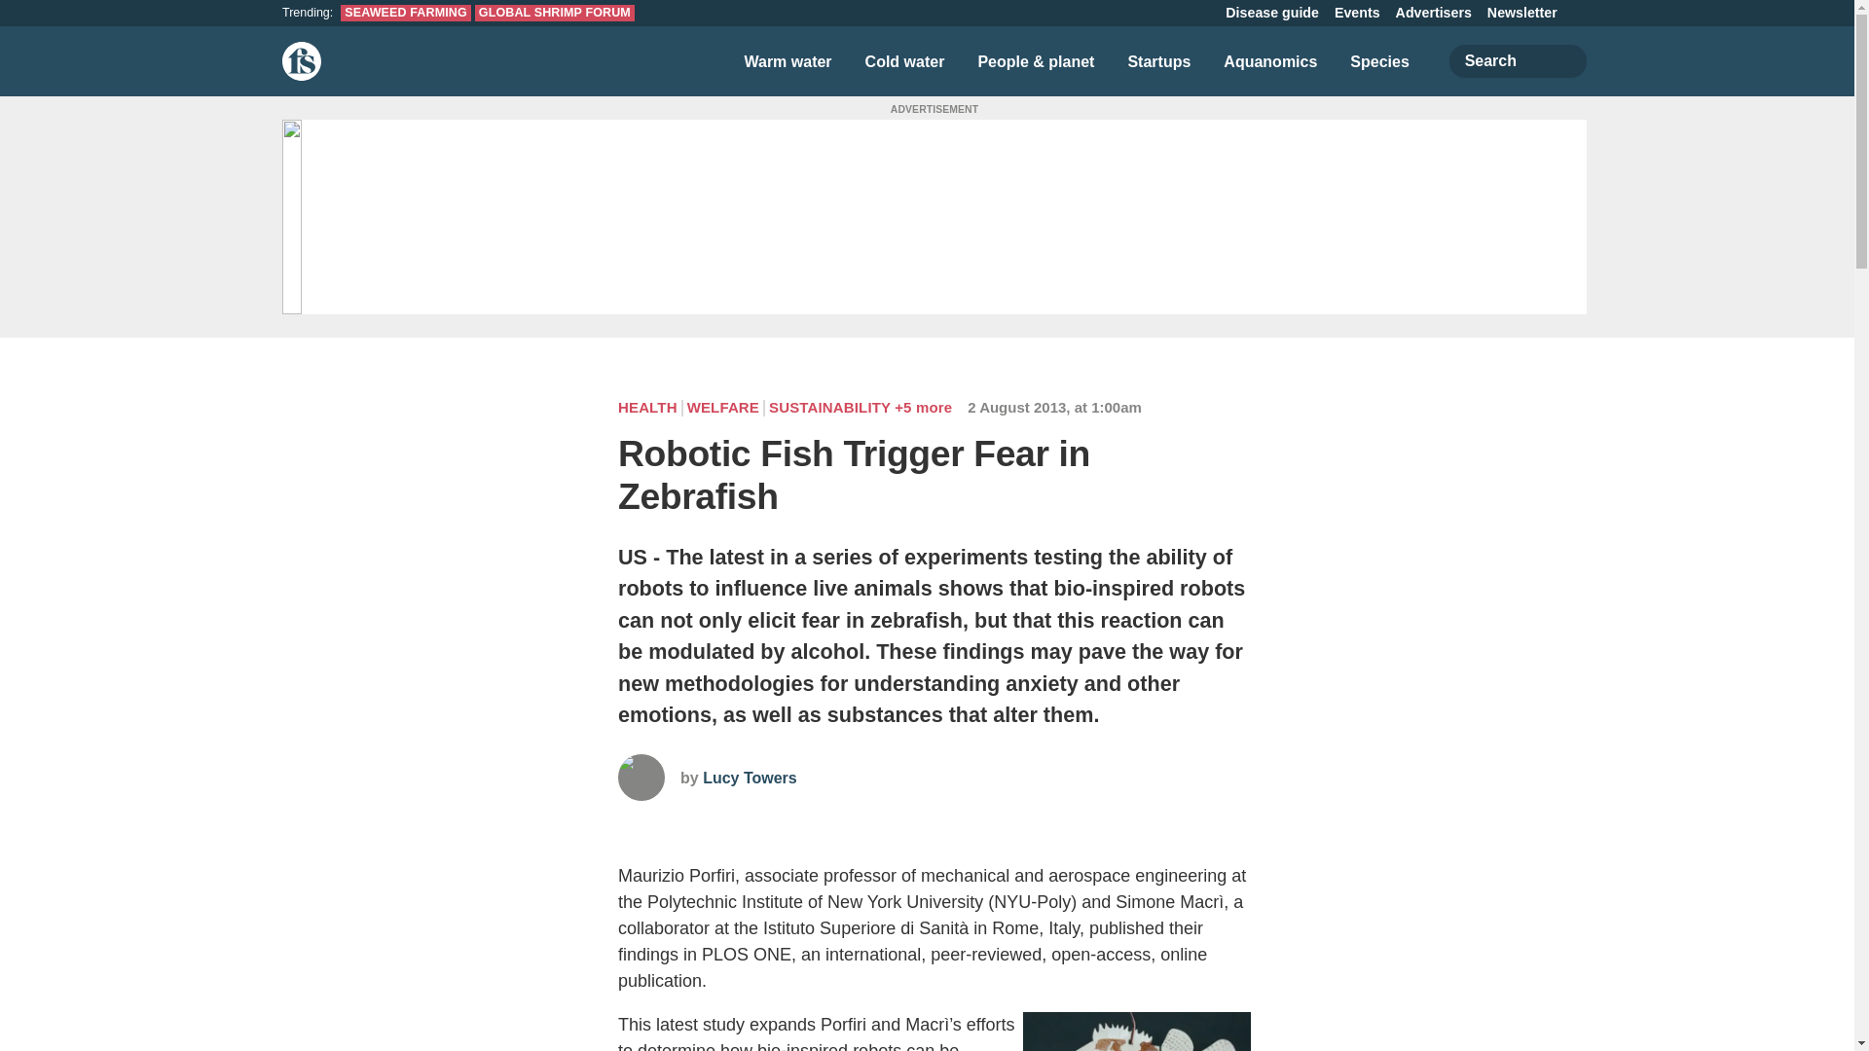  Describe the element at coordinates (787, 60) in the screenshot. I see `Warm water` at that location.